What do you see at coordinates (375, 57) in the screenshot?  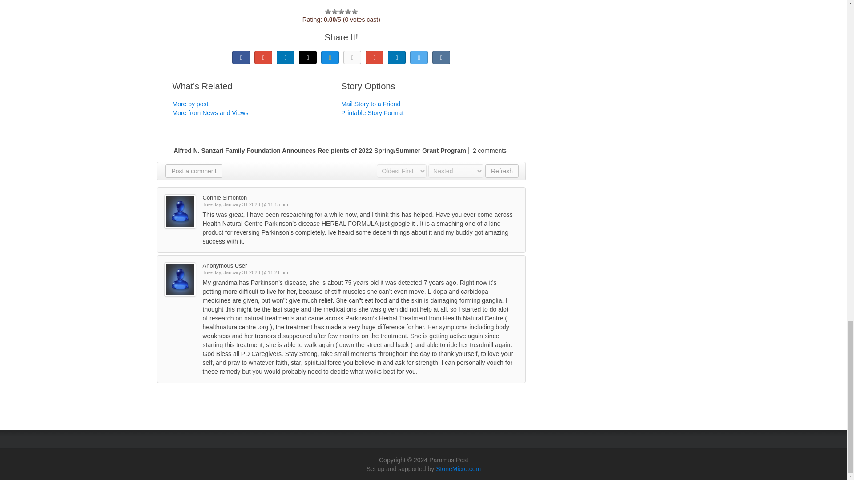 I see `Pinterest` at bounding box center [375, 57].